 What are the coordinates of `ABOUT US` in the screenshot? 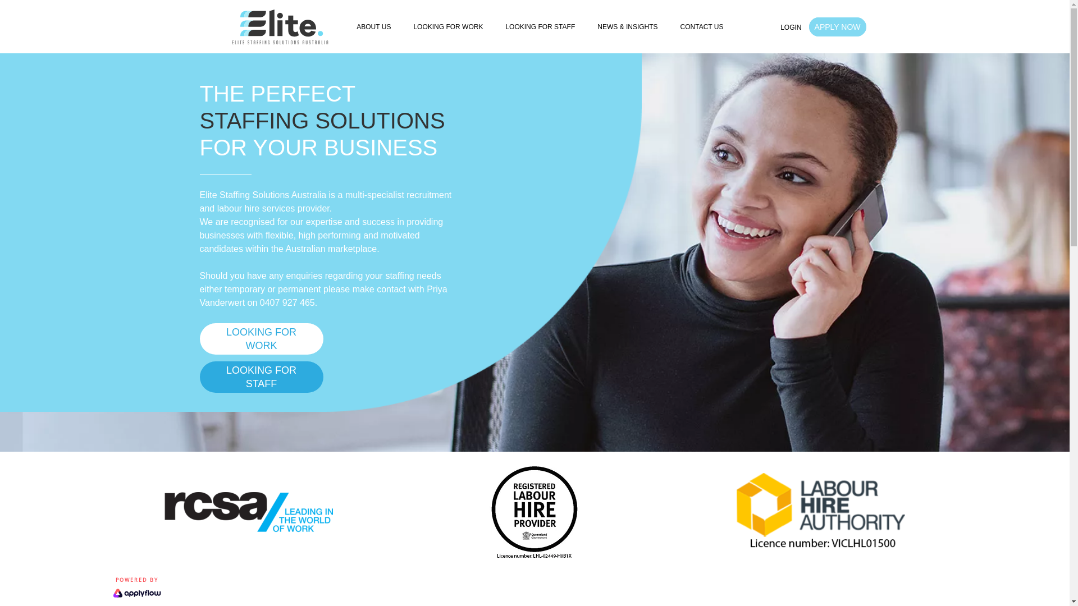 It's located at (374, 27).